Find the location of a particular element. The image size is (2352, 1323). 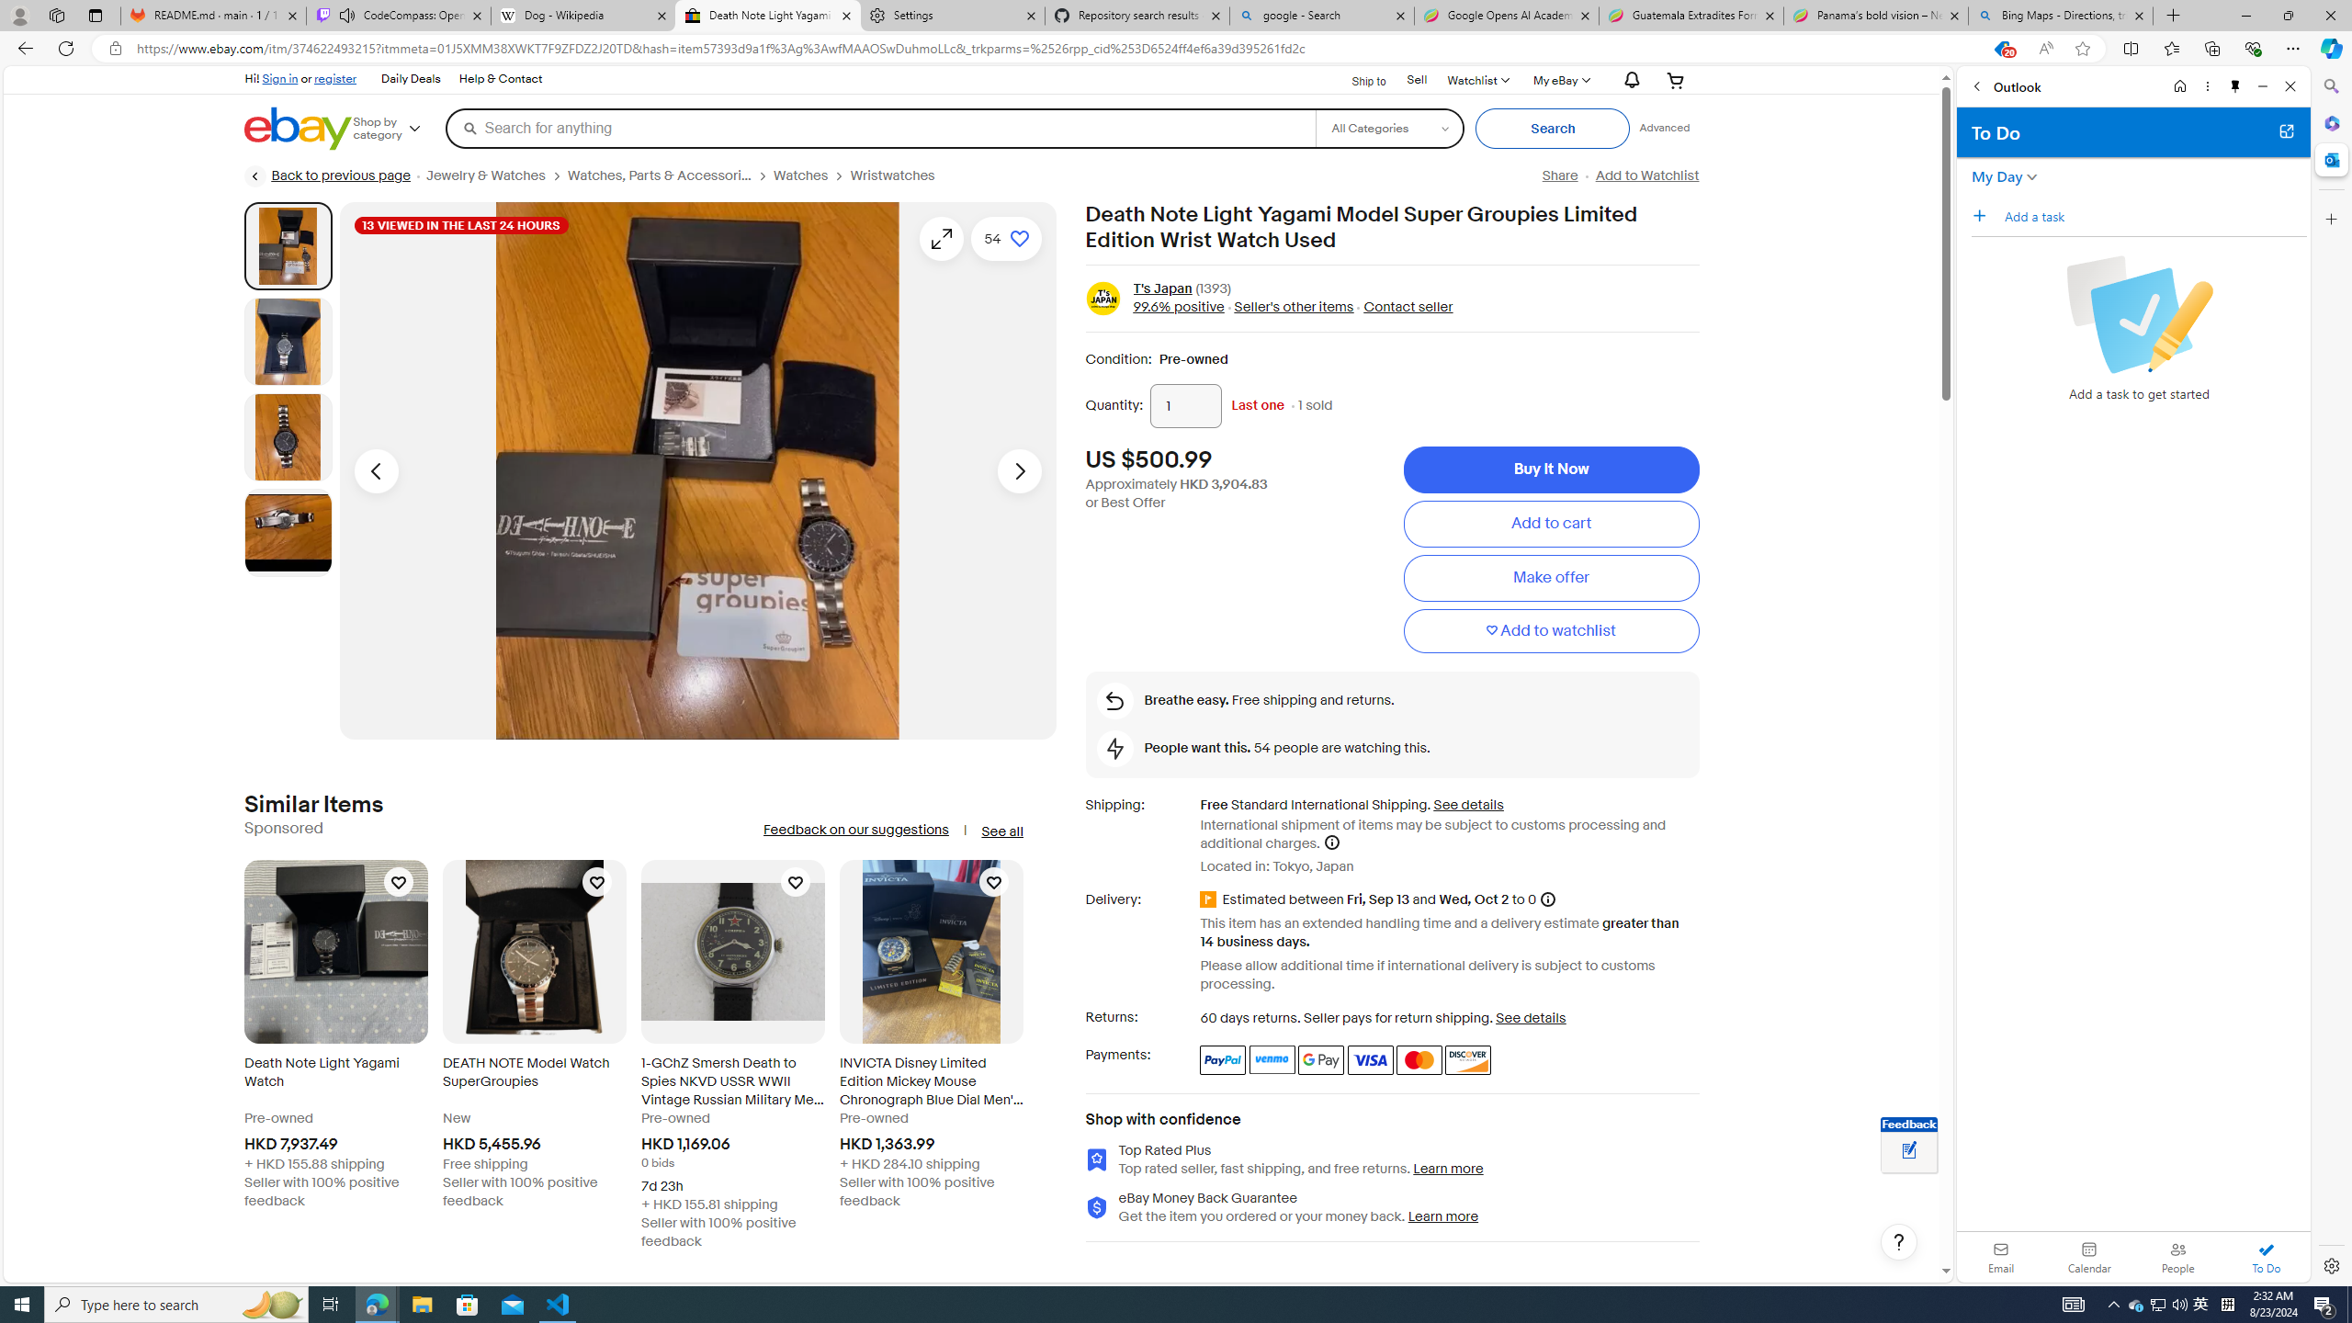

Wristwatches is located at coordinates (892, 175).